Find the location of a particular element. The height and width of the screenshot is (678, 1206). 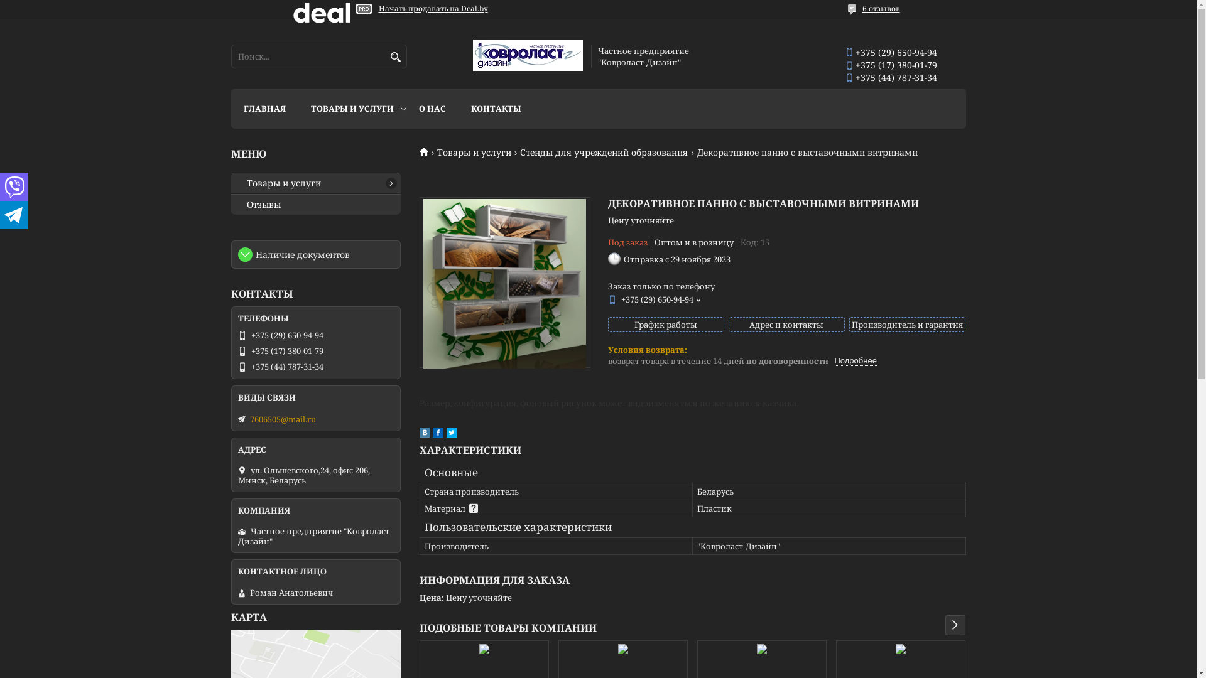

7606505@mail.ru is located at coordinates (283, 419).